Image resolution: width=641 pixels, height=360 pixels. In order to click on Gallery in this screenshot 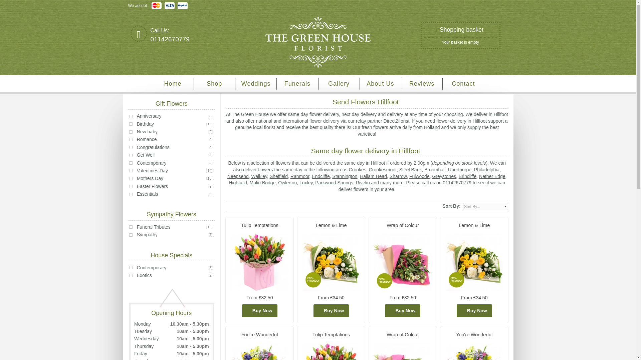, I will do `click(339, 84)`.